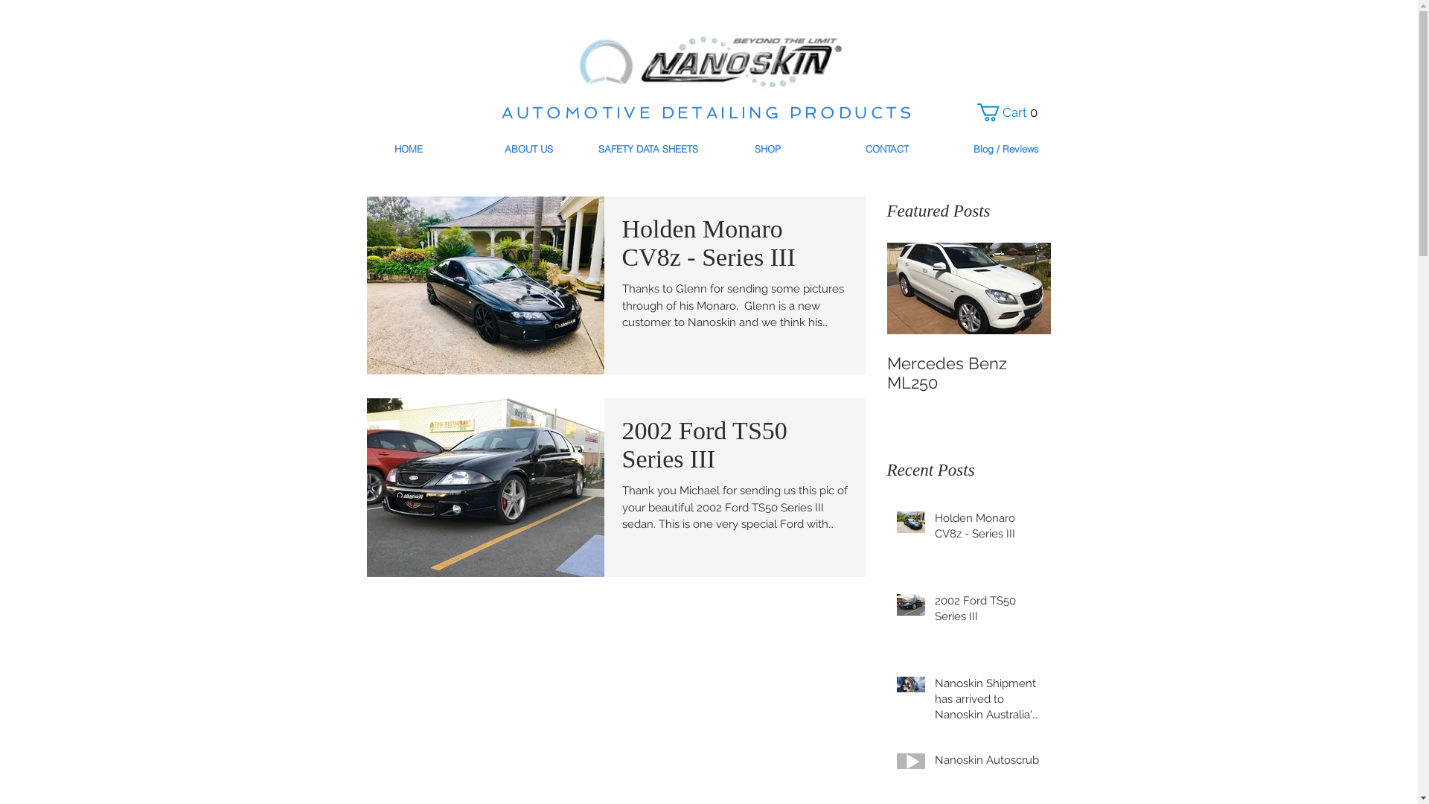 This screenshot has width=1429, height=804. I want to click on 2002 Ford TS50 Series III, so click(988, 612).